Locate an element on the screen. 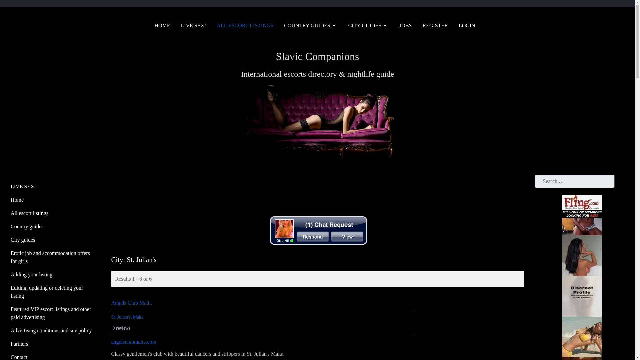 This screenshot has height=360, width=640. HOME is located at coordinates (162, 25).